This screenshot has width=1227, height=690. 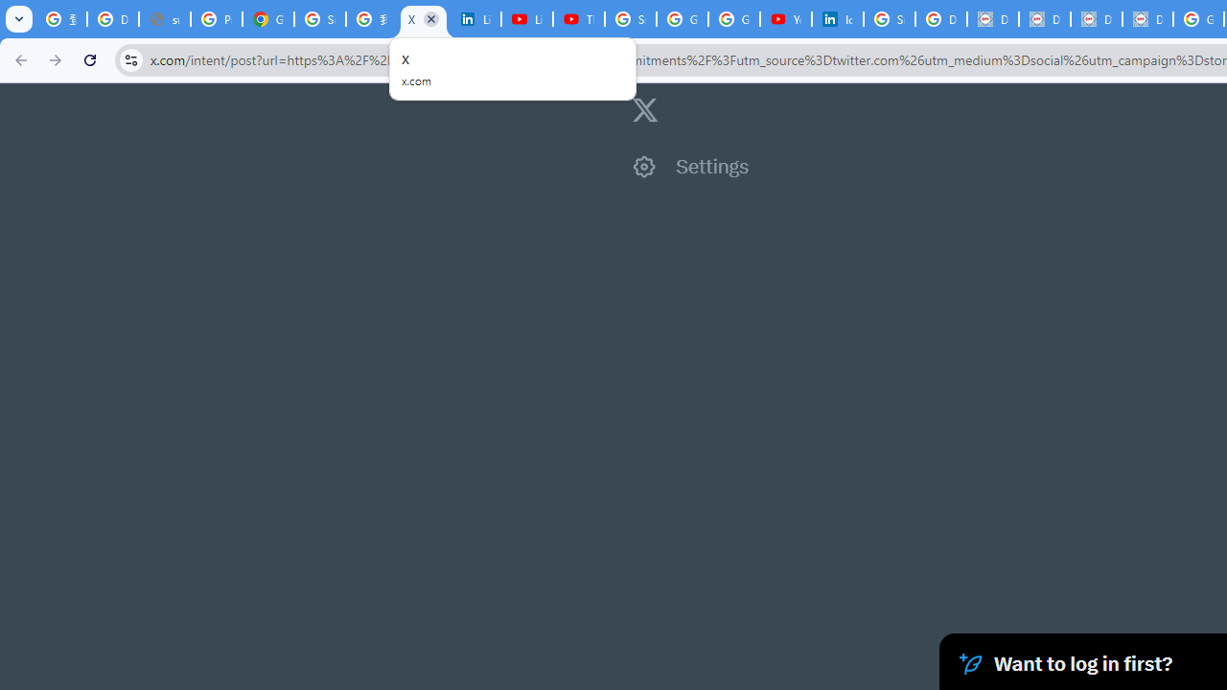 What do you see at coordinates (320, 19) in the screenshot?
I see `Sign in - Google Accounts` at bounding box center [320, 19].